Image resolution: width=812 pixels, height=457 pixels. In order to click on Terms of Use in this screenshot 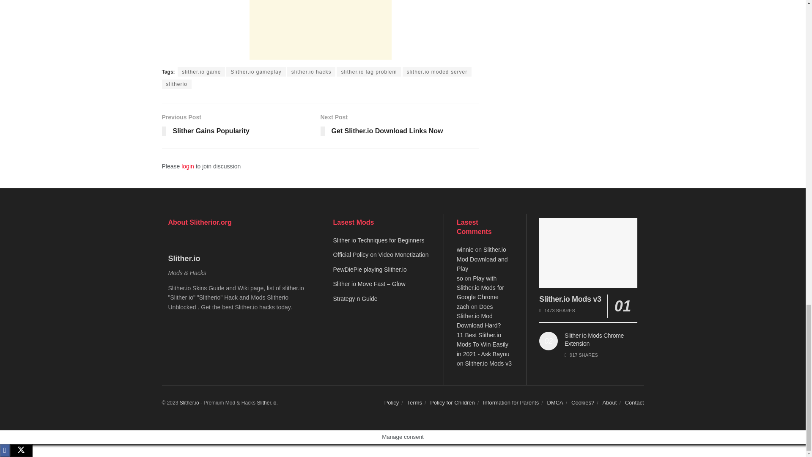, I will do `click(414, 402)`.